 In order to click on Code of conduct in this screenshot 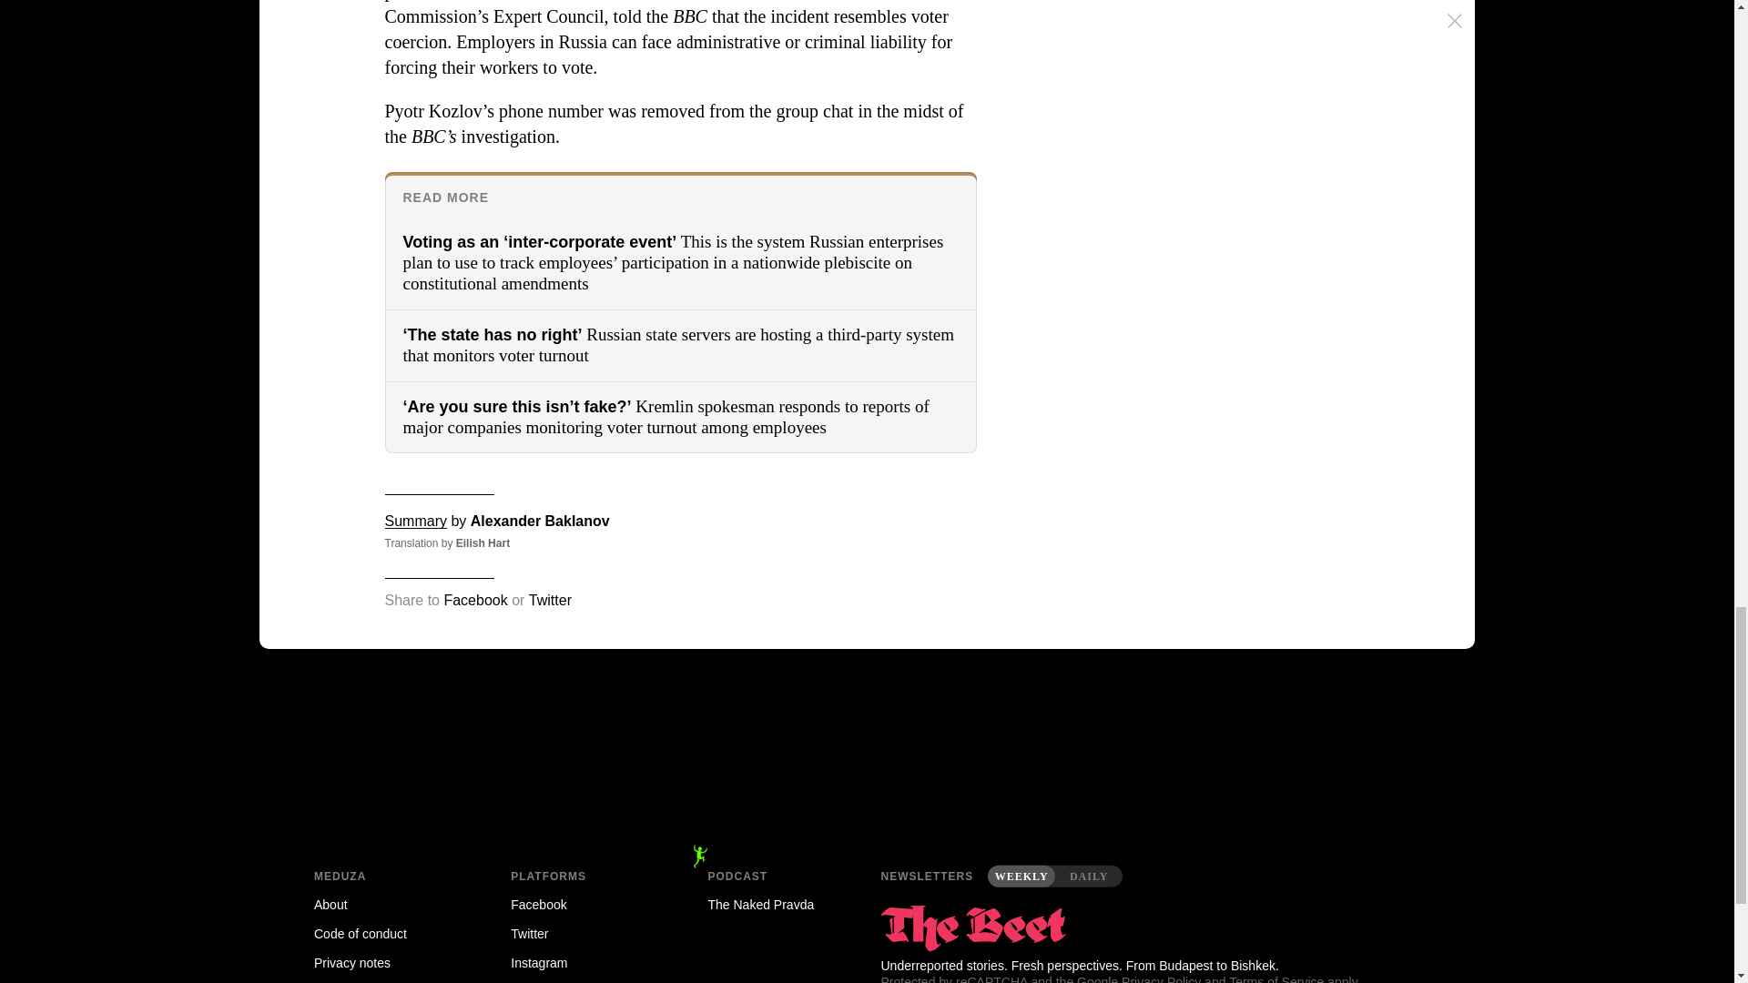, I will do `click(386, 934)`.